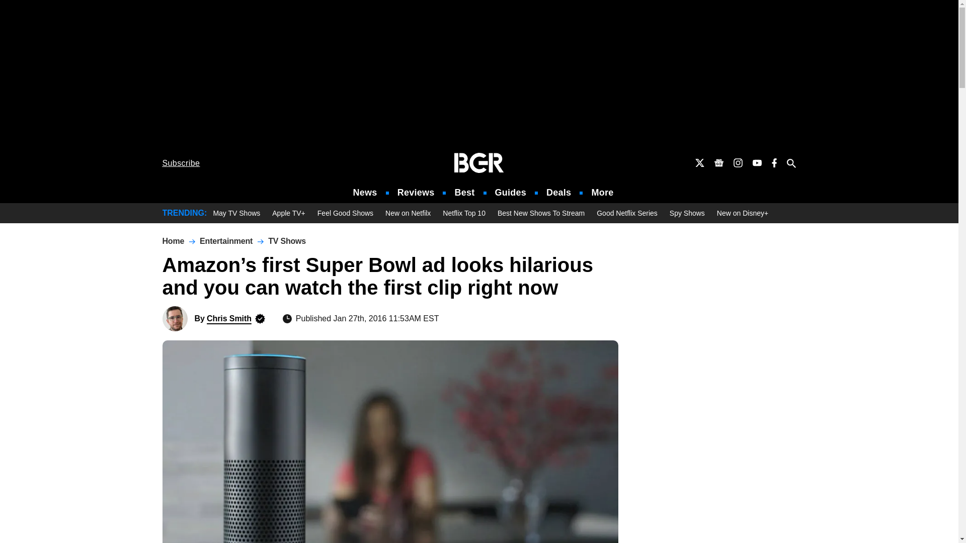  I want to click on Reviews, so click(416, 193).